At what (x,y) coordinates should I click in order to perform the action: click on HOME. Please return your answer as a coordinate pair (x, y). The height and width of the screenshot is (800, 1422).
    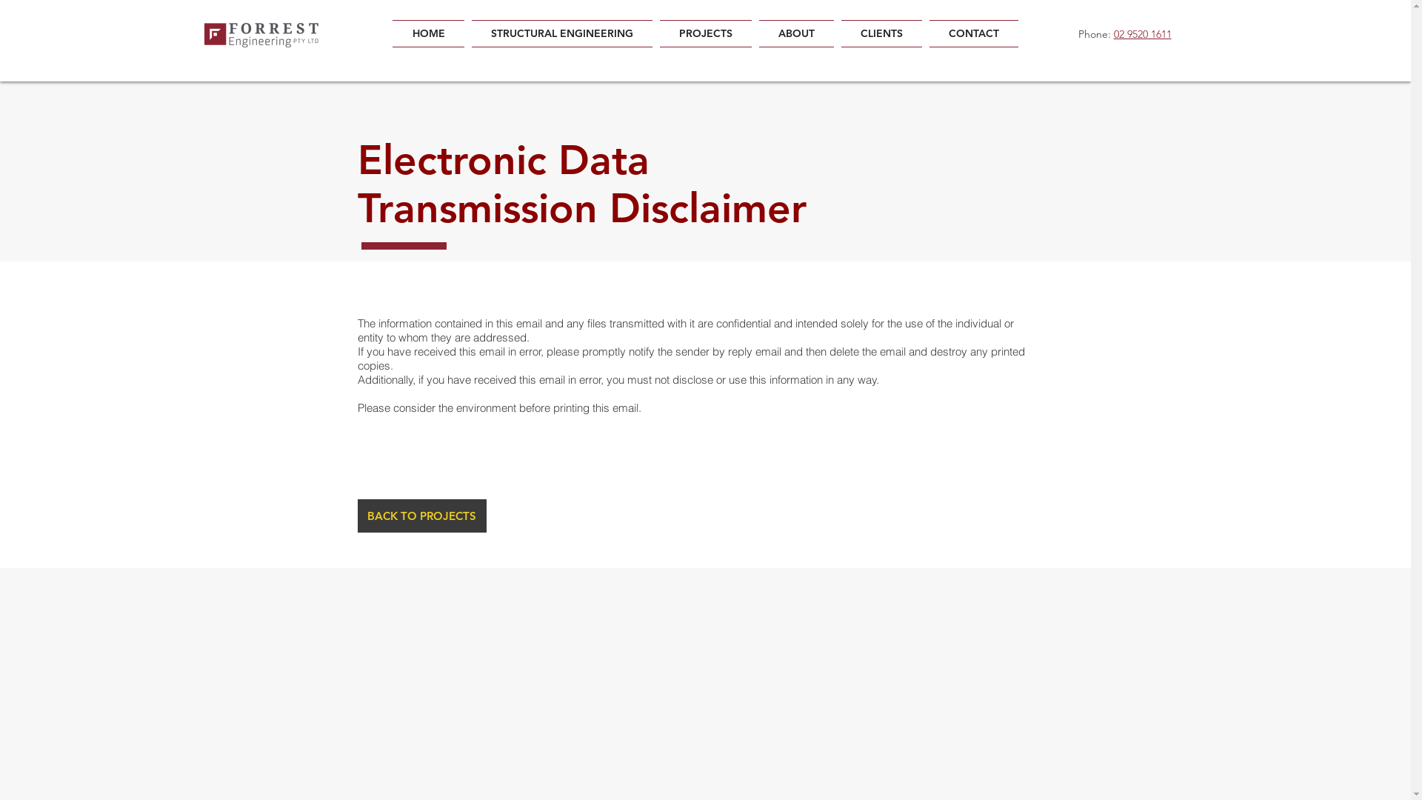
    Looking at the image, I should click on (430, 34).